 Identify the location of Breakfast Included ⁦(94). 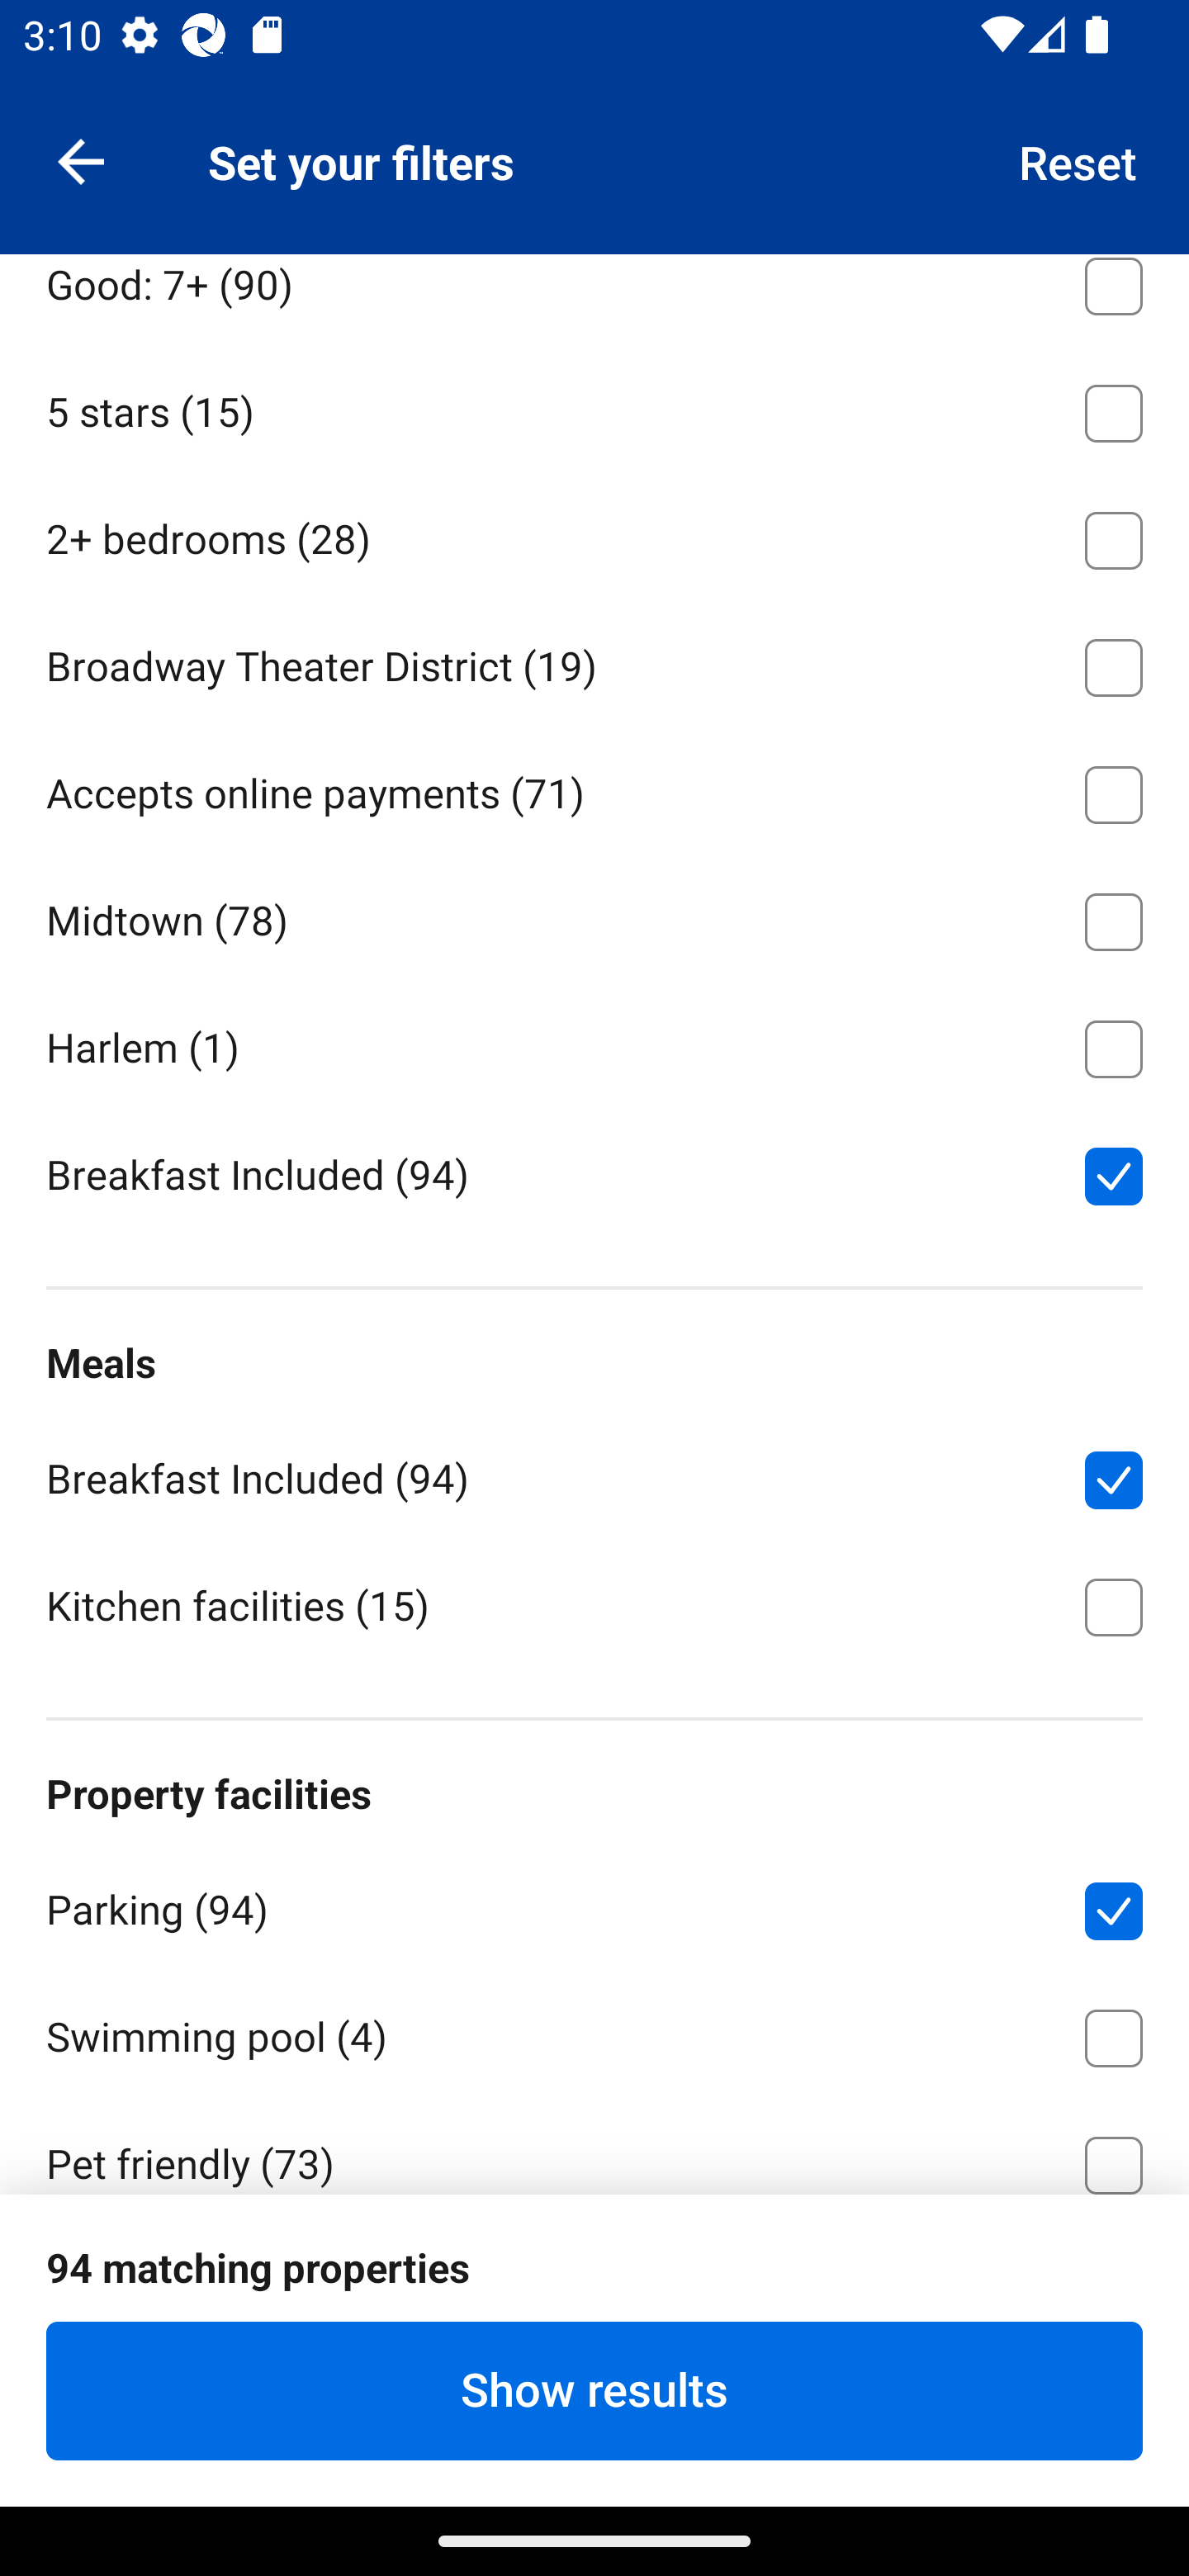
(594, 1475).